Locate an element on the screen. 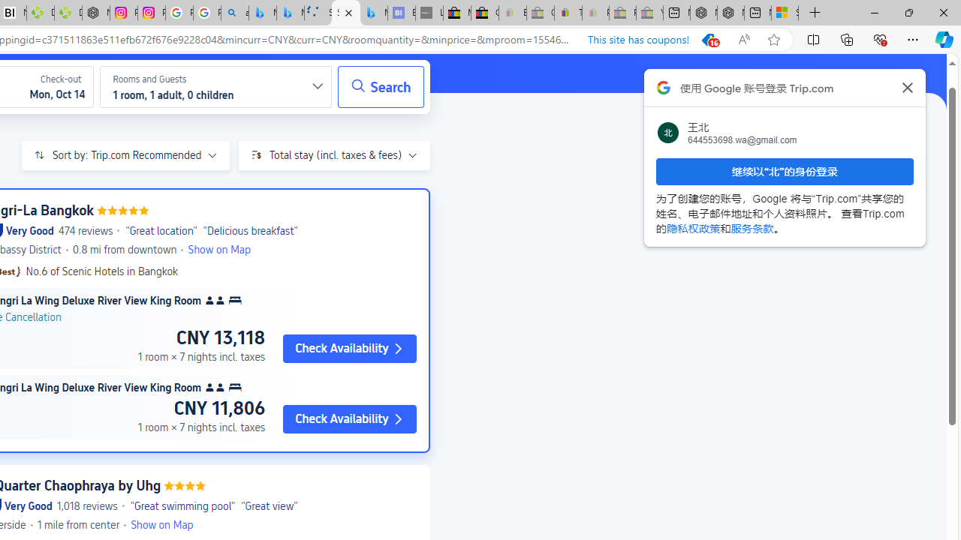  Microsoft Bing Travel - Flights from Hong Kong to Bangkok is located at coordinates (263, 13).